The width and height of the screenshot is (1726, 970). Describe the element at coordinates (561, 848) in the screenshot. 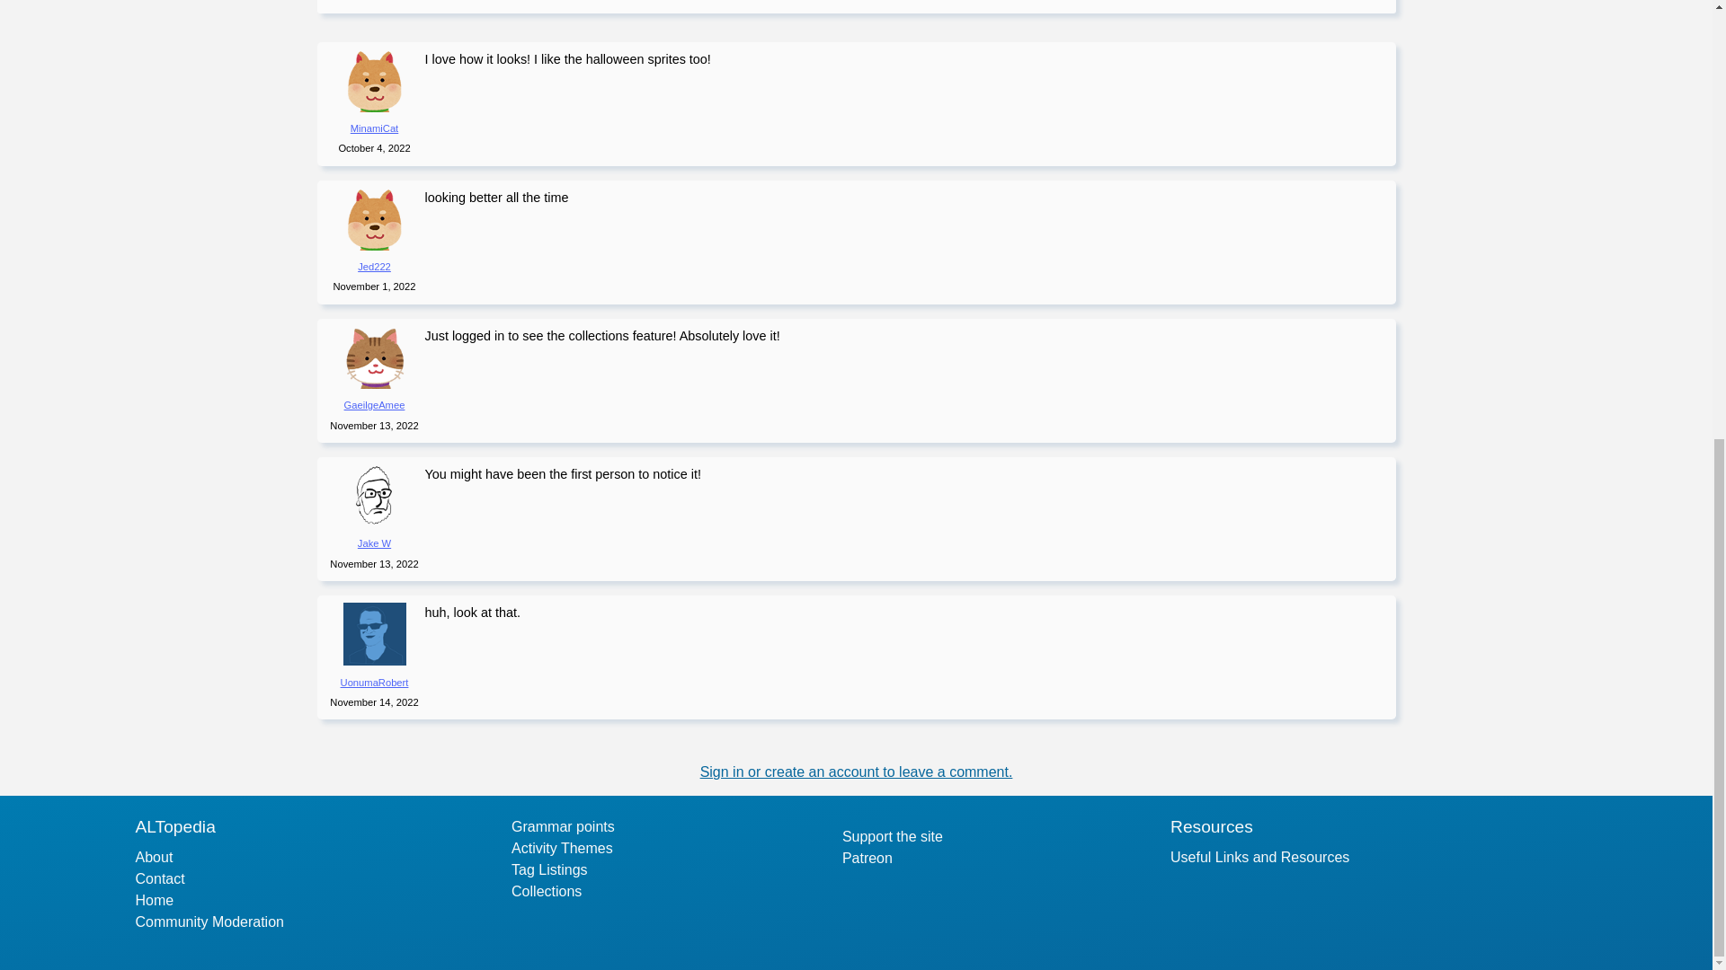

I see `Activity Themes` at that location.